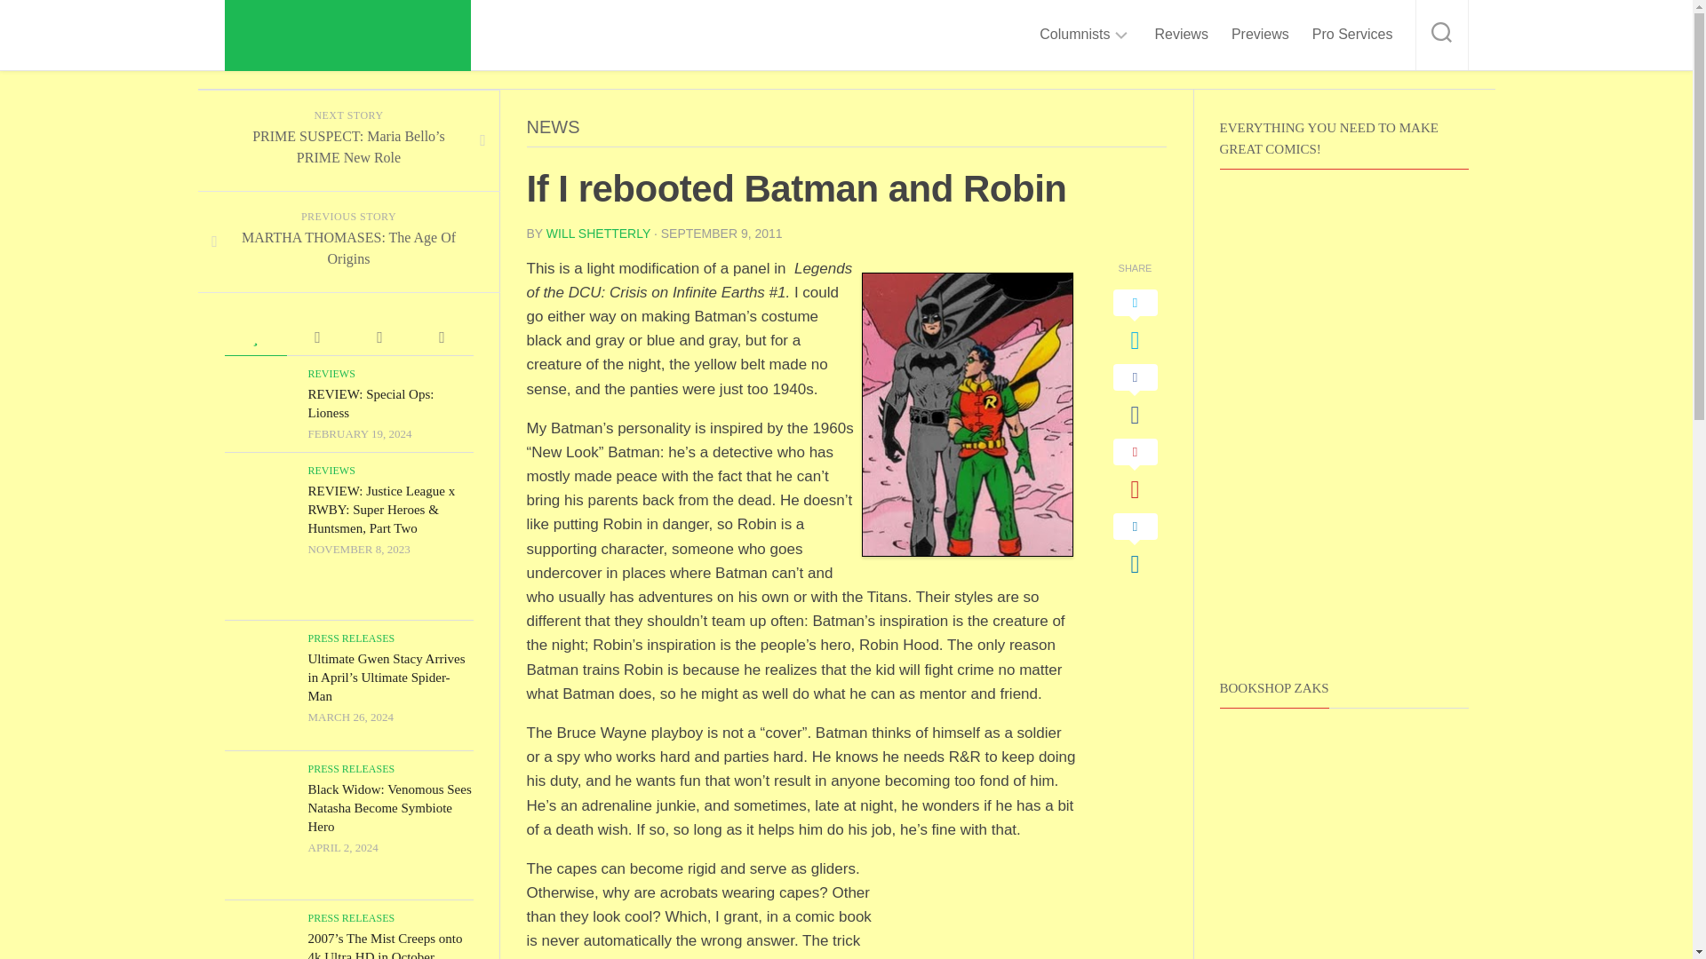  What do you see at coordinates (1352, 34) in the screenshot?
I see `Pro Services` at bounding box center [1352, 34].